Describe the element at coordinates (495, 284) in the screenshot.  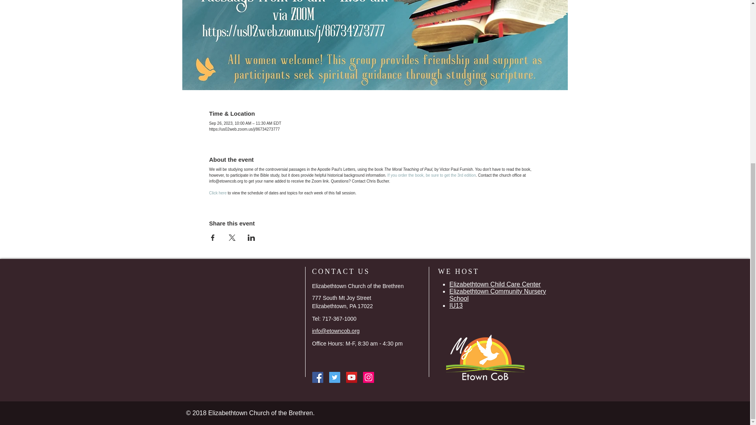
I see `Elizabethtown Child Care Center` at that location.